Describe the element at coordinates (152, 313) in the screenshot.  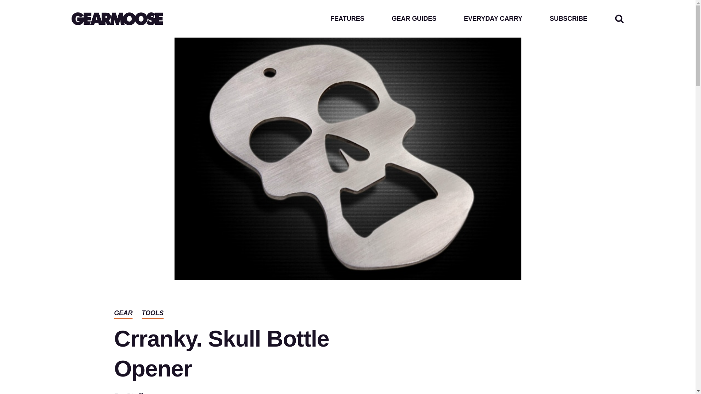
I see `TOOLS` at that location.